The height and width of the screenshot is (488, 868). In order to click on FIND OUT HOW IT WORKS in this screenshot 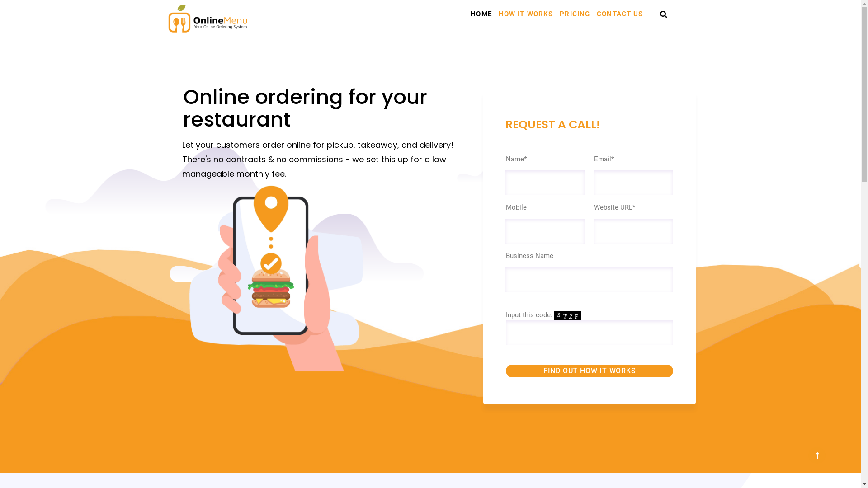, I will do `click(590, 371)`.